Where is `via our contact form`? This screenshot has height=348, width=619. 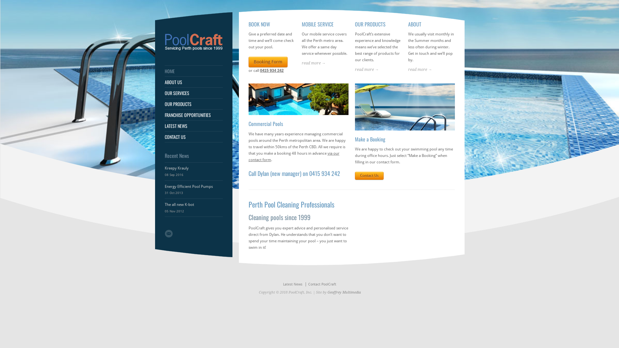
via our contact form is located at coordinates (294, 157).